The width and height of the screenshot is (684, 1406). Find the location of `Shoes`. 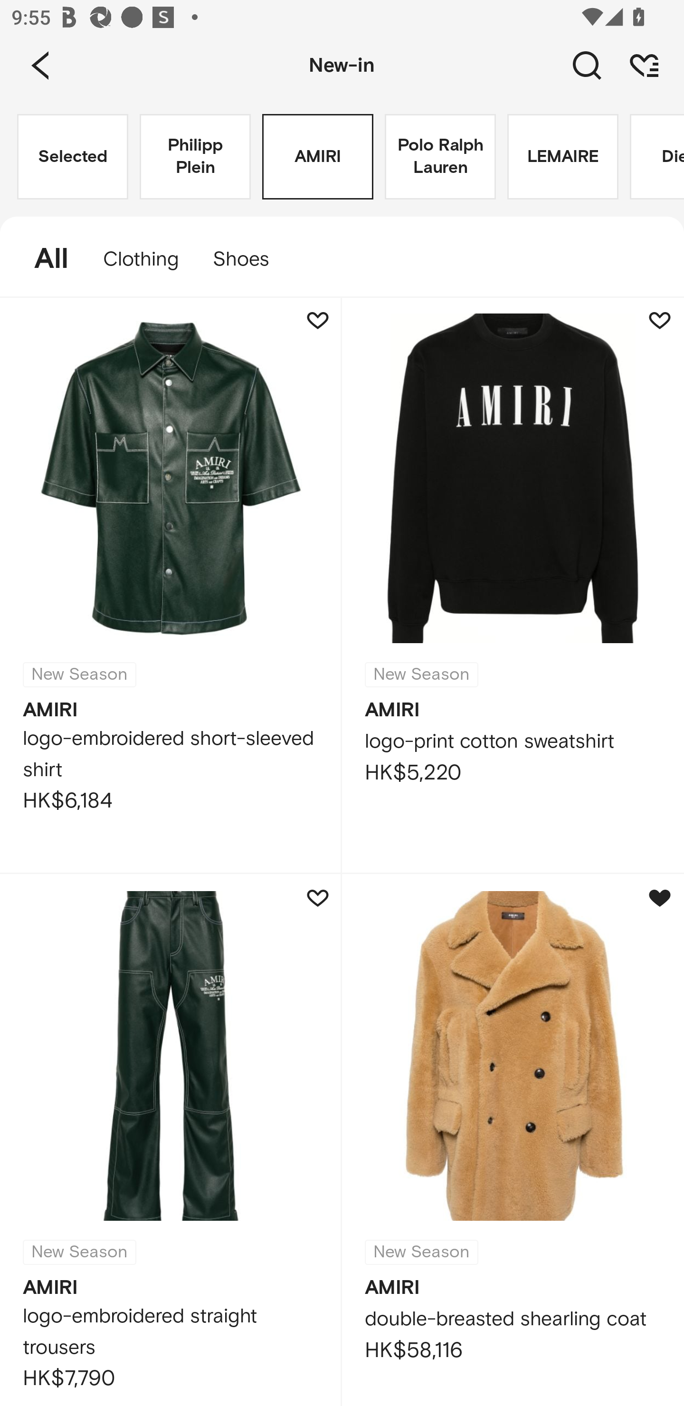

Shoes is located at coordinates (249, 259).